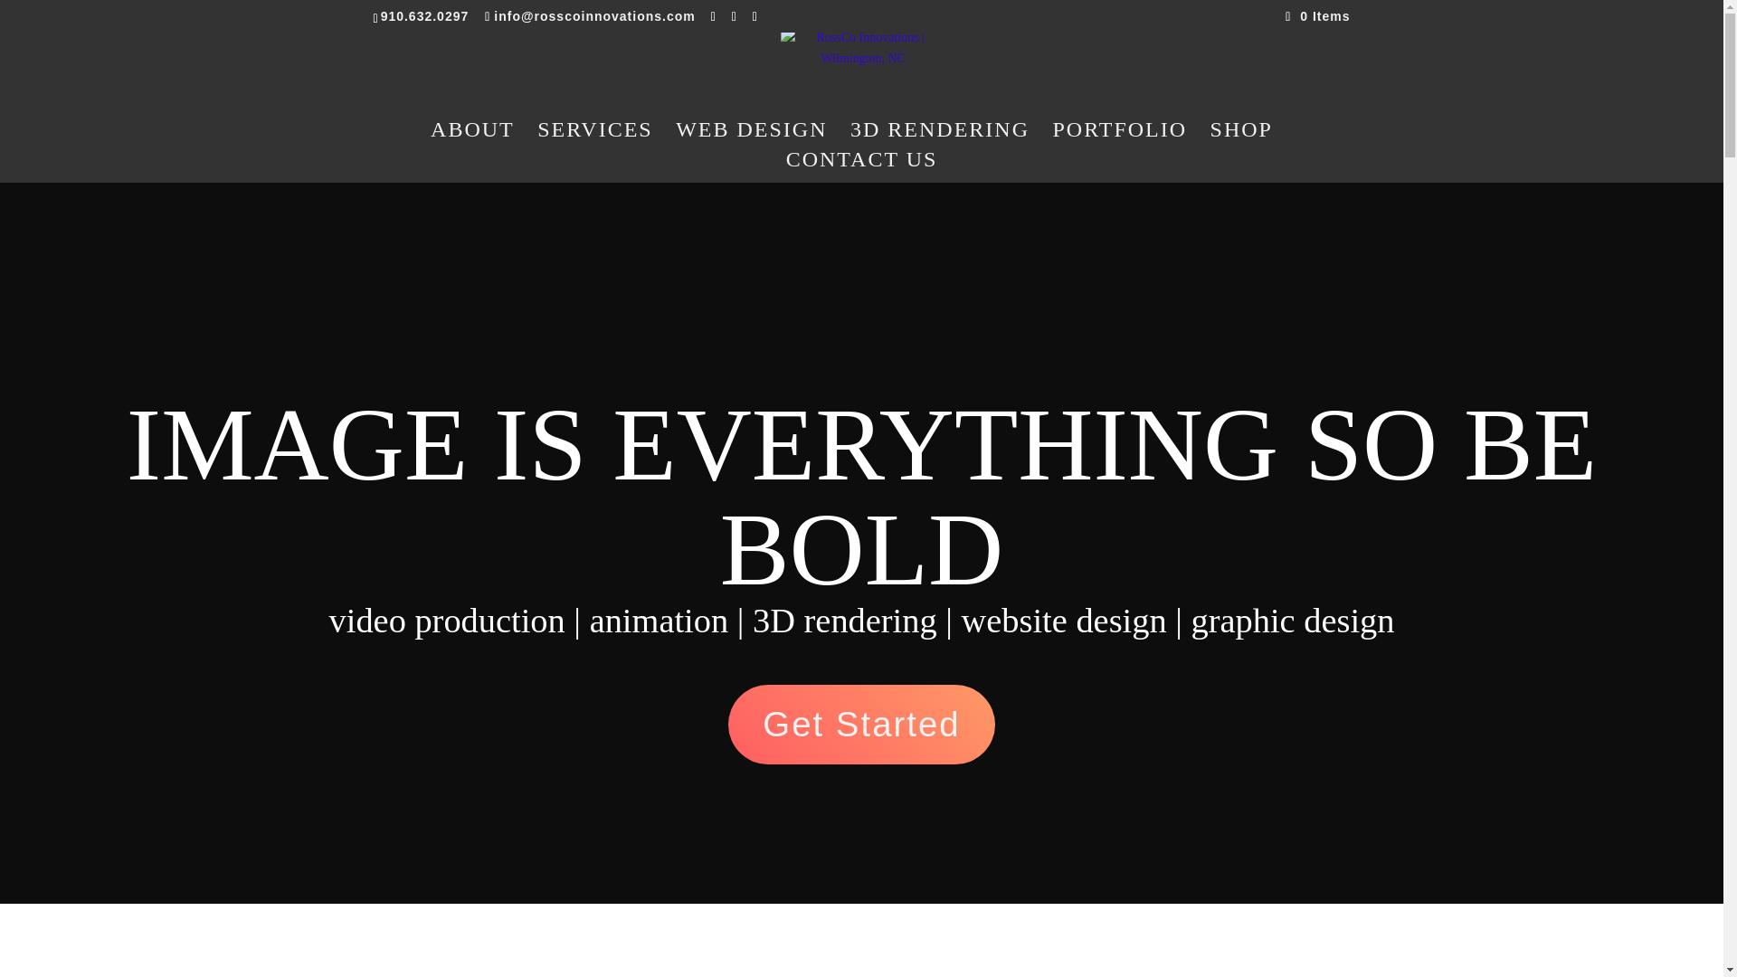 This screenshot has width=1737, height=977. Describe the element at coordinates (1317, 15) in the screenshot. I see `0 Items` at that location.